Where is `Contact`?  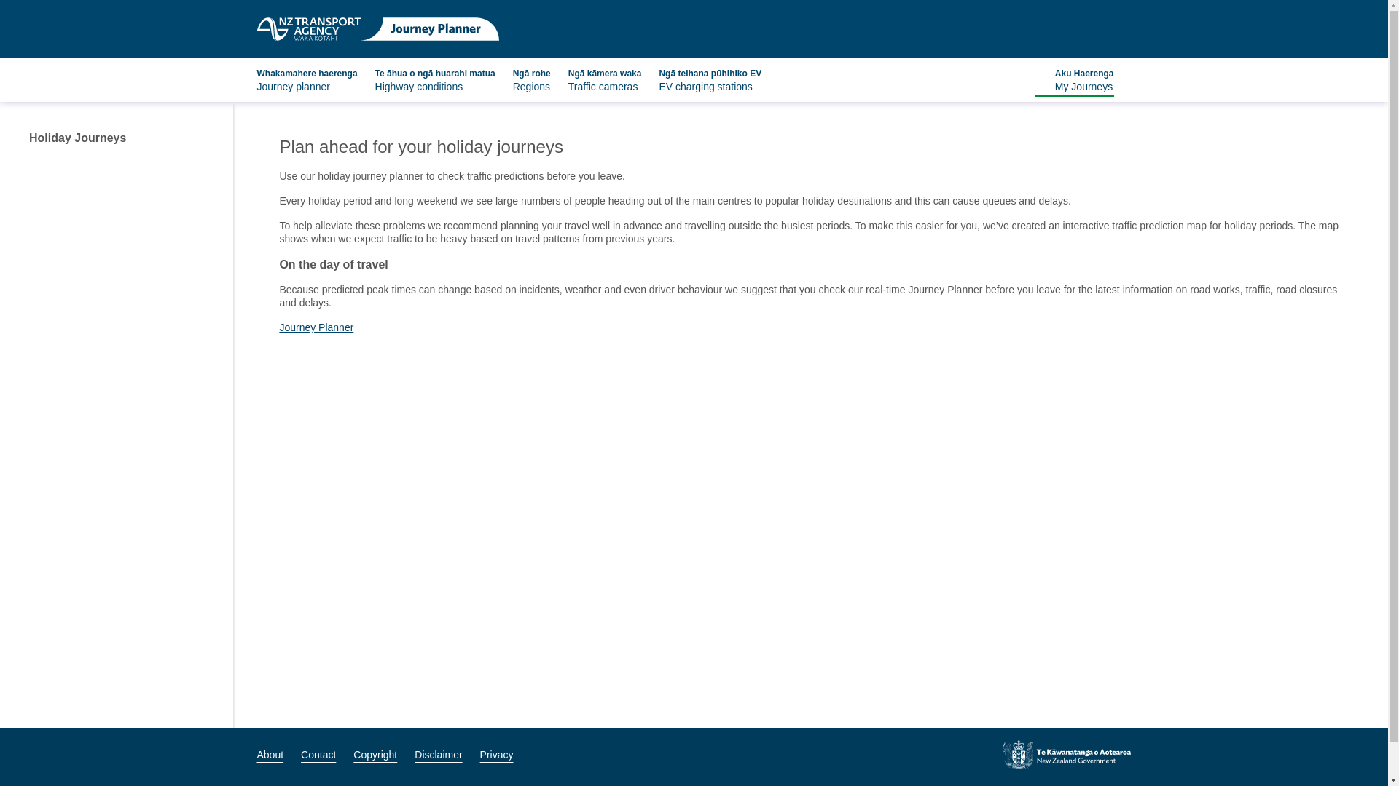
Contact is located at coordinates (316, 327).